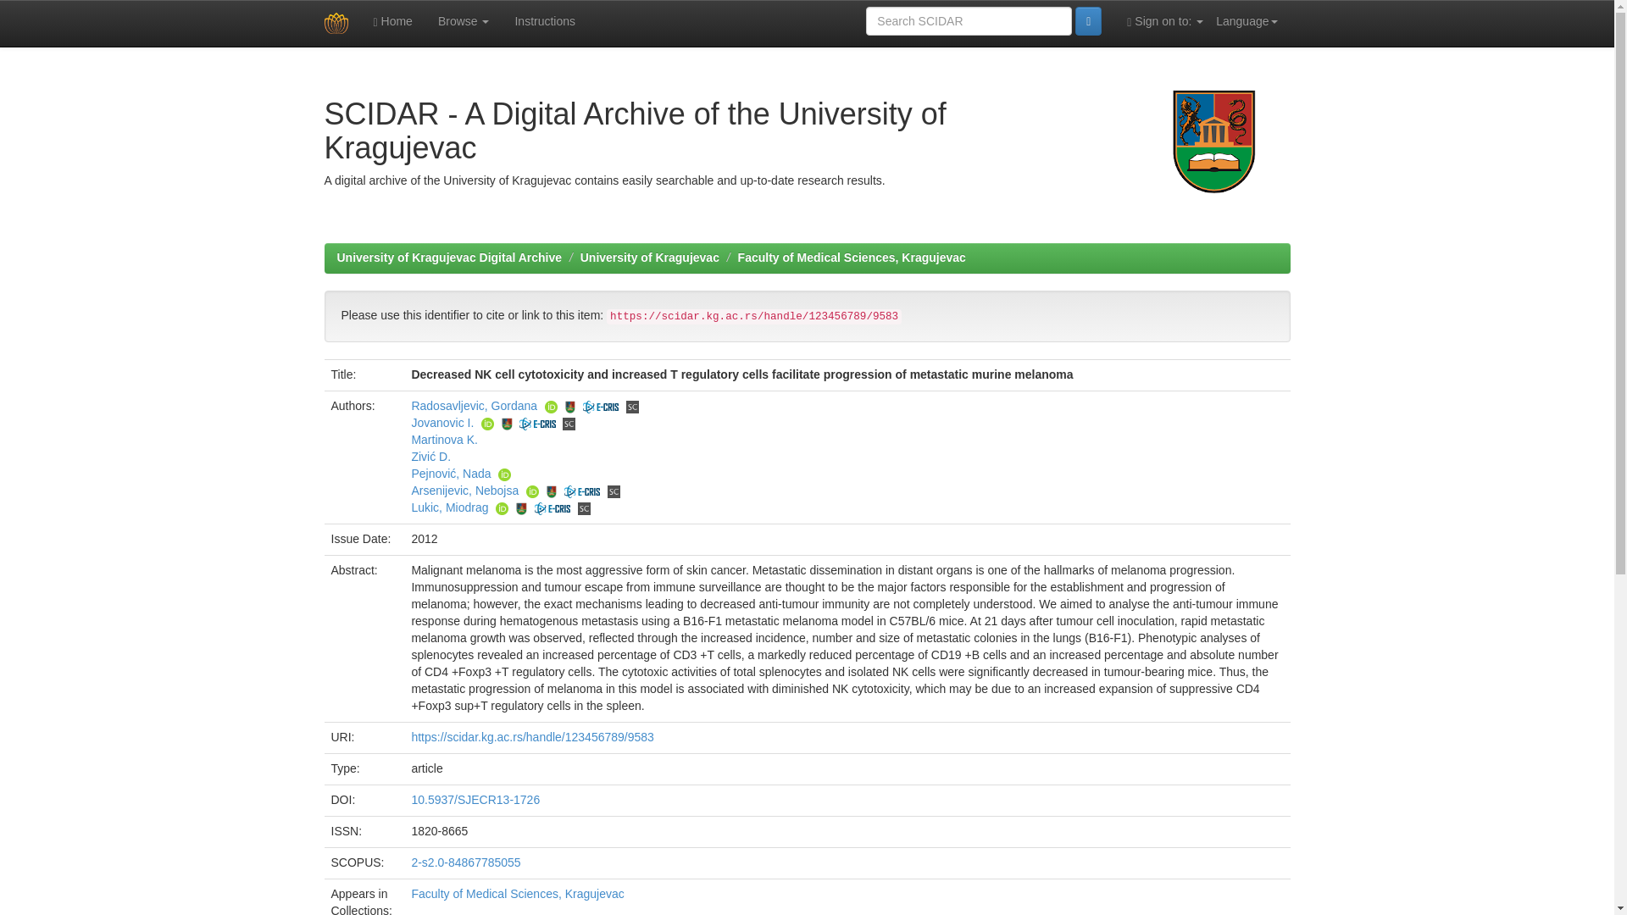 The height and width of the screenshot is (915, 1627). What do you see at coordinates (444, 439) in the screenshot?
I see `Martinova K.` at bounding box center [444, 439].